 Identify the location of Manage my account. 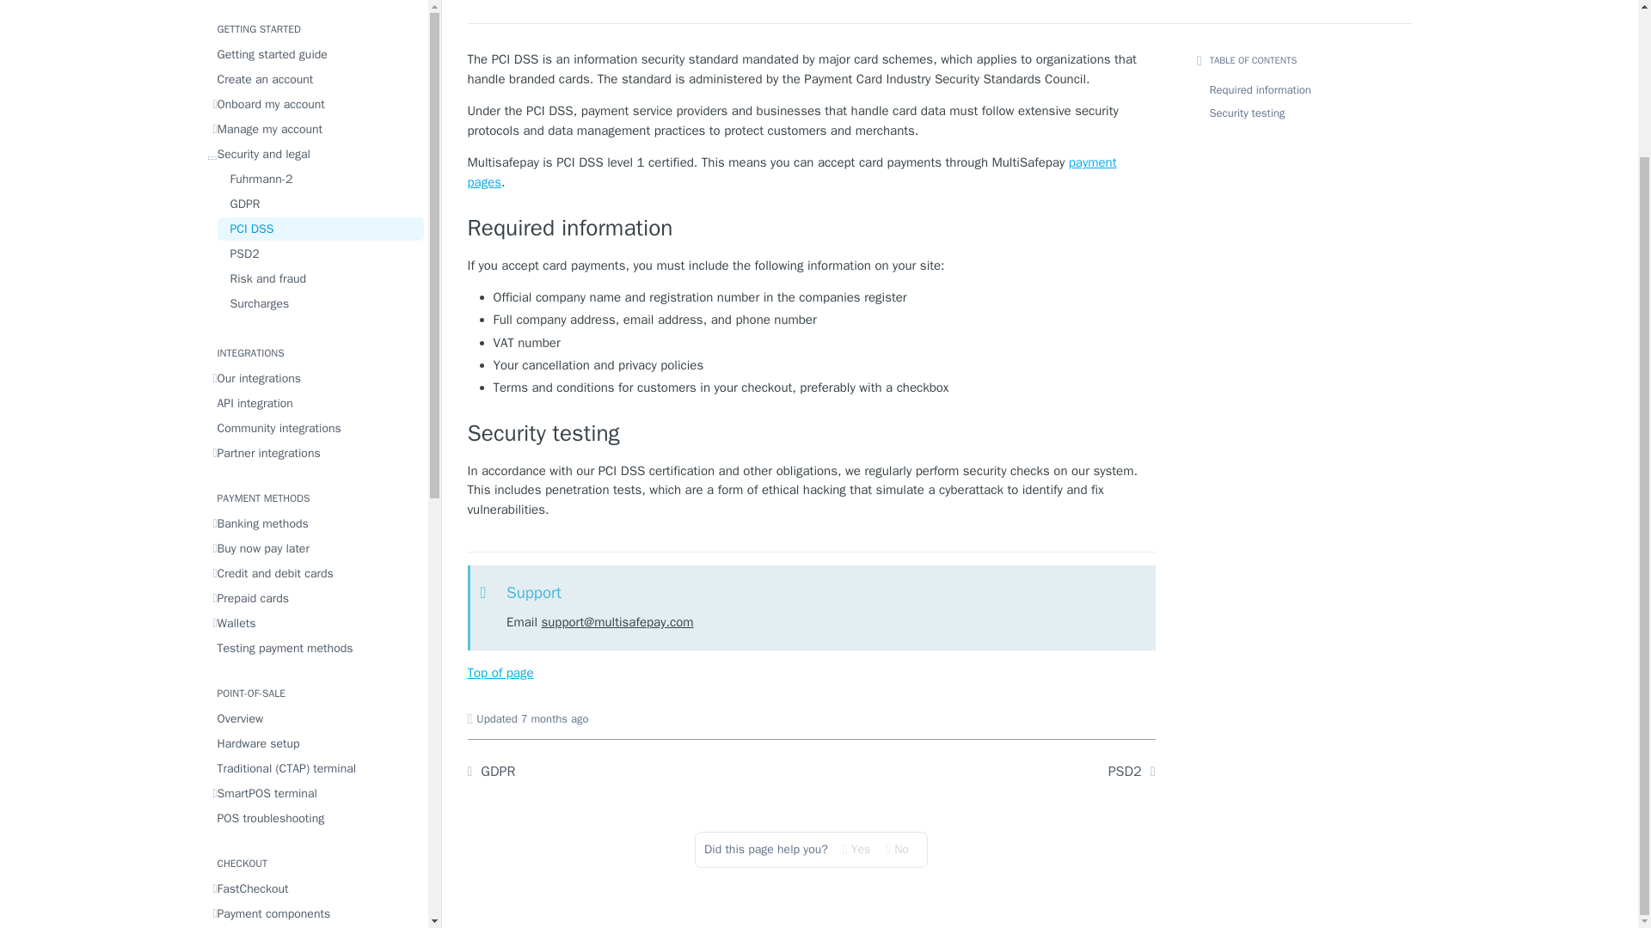
(315, 33).